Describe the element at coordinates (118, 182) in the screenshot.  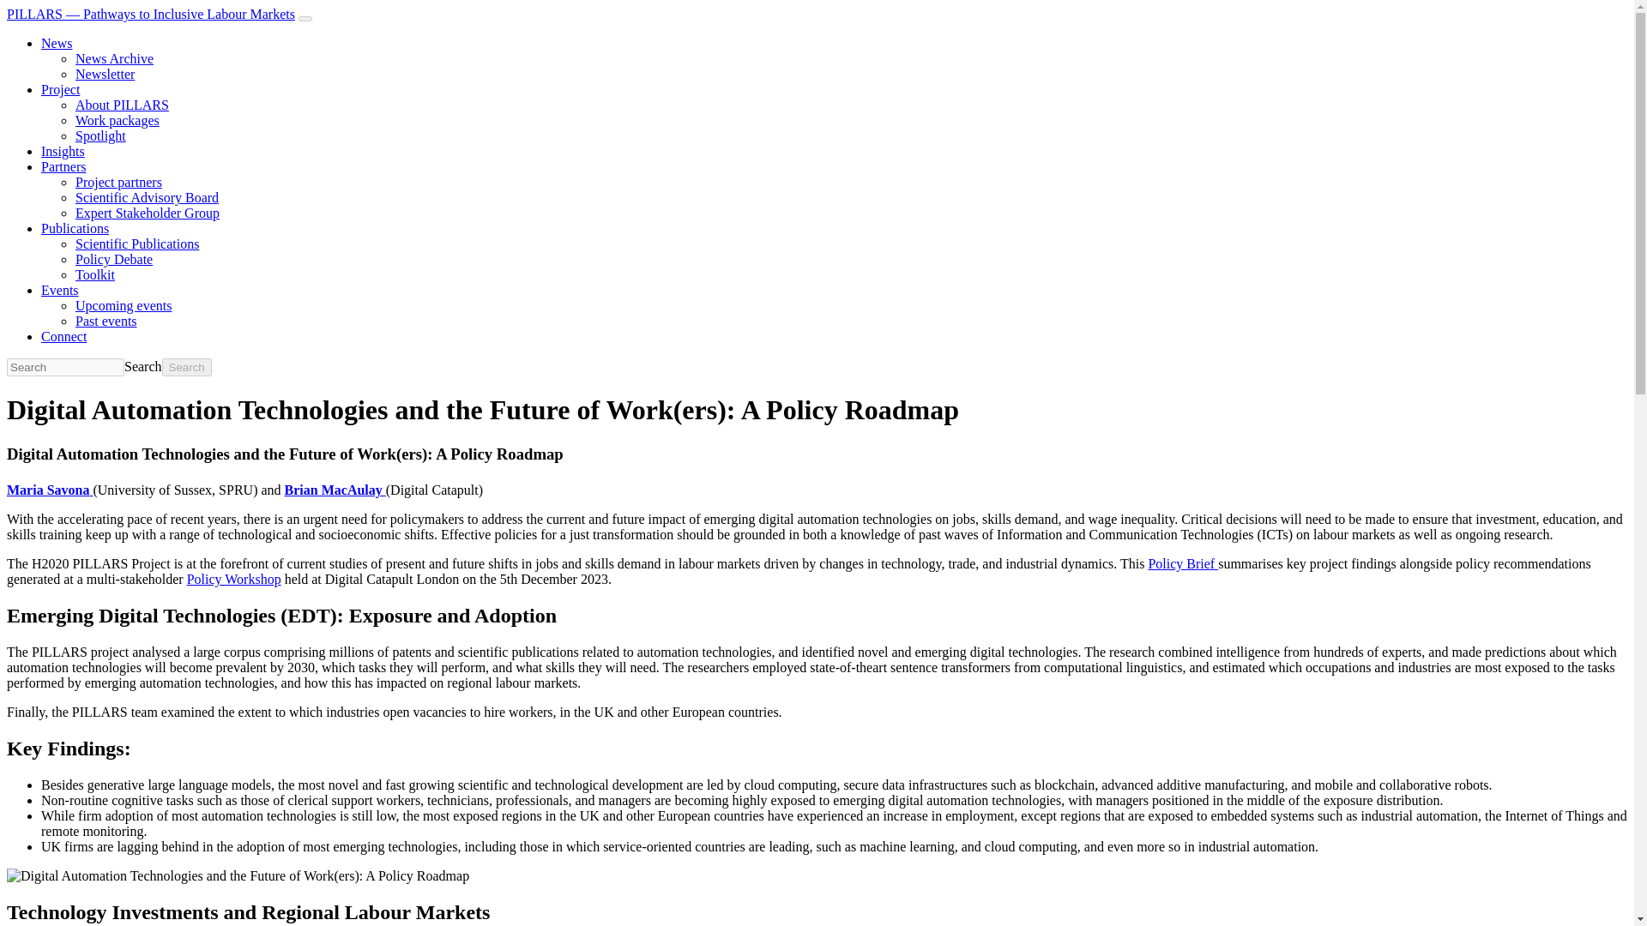
I see `Project partners` at that location.